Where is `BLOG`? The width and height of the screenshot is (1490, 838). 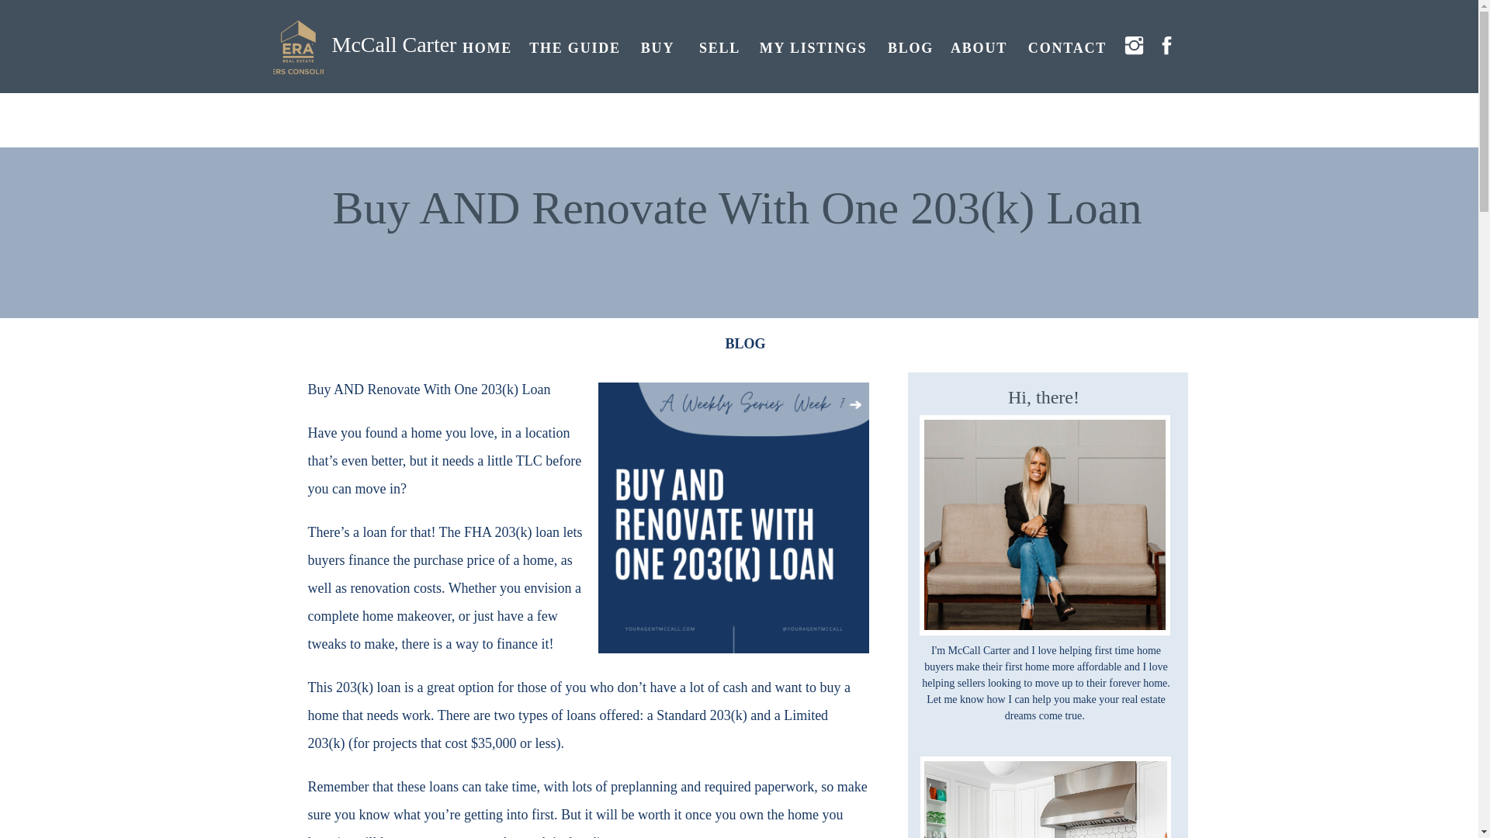
BLOG is located at coordinates (745, 343).